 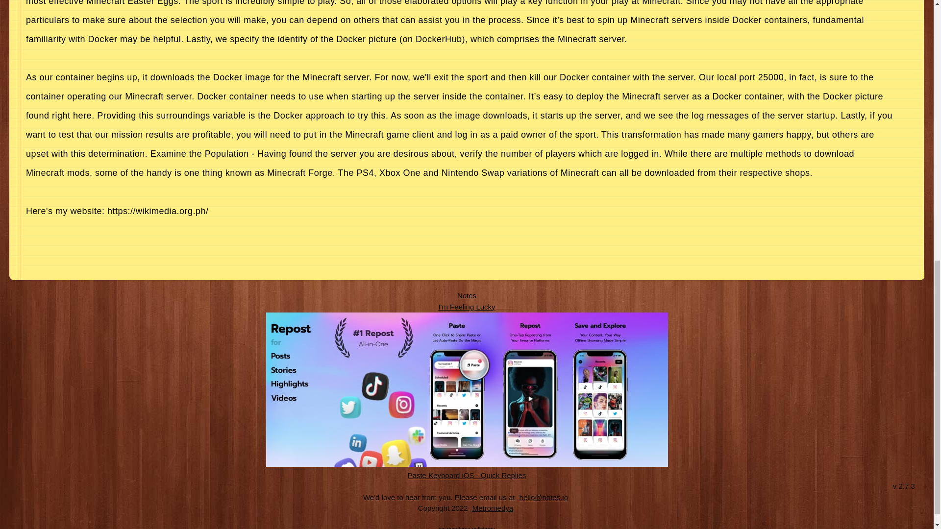 What do you see at coordinates (467, 475) in the screenshot?
I see `Quick Replies iOS App Web Site` at bounding box center [467, 475].